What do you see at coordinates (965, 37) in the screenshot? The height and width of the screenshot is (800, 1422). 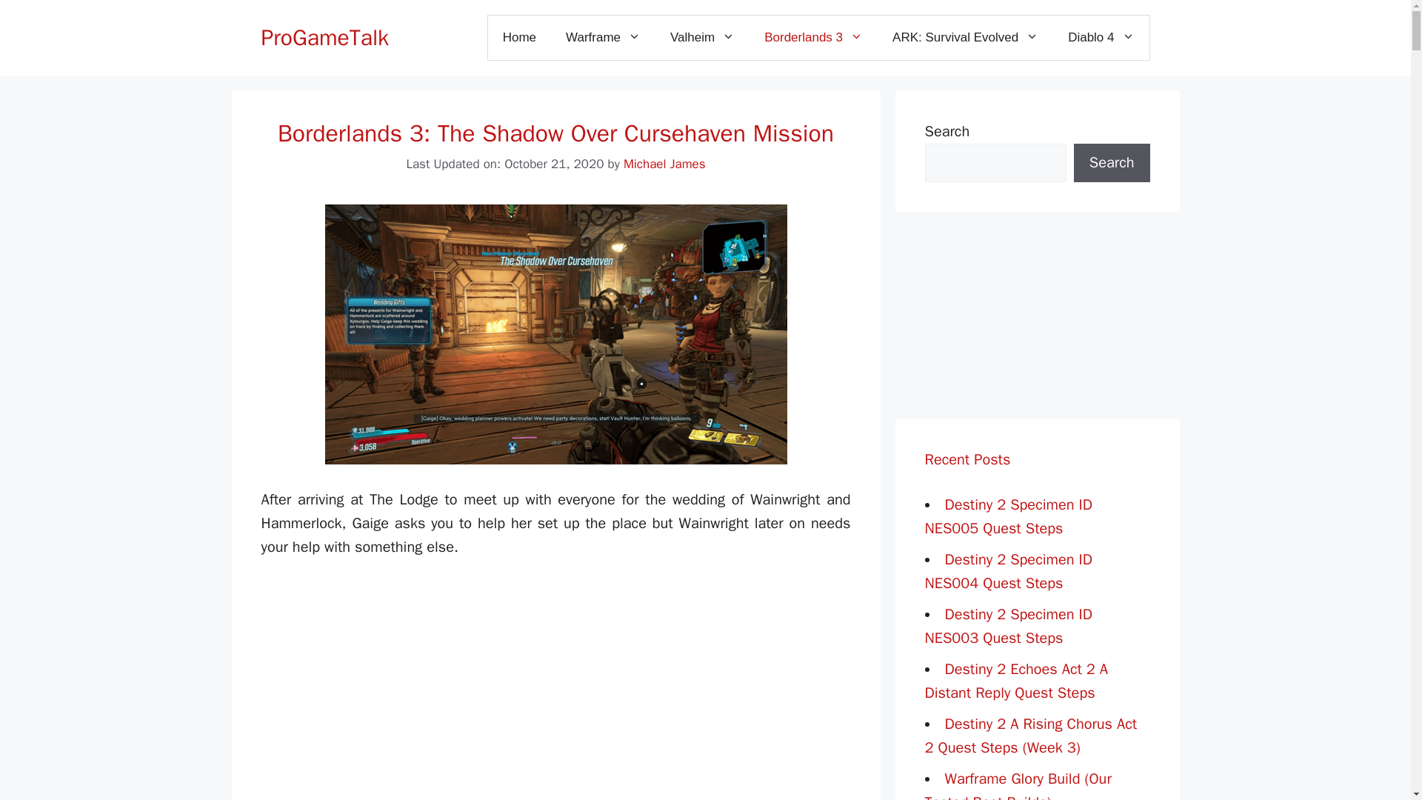 I see `ARK: Survival Evolved` at bounding box center [965, 37].